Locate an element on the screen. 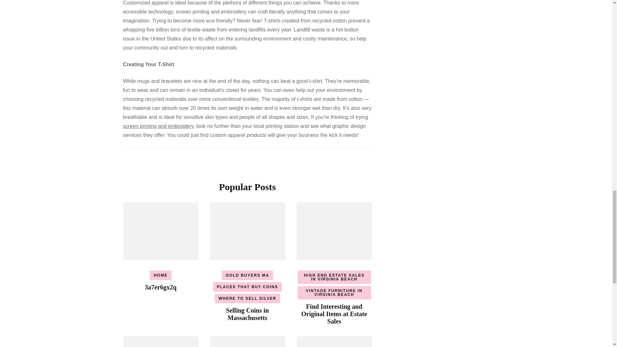  Selling Coins in Massachusetts is located at coordinates (247, 314).